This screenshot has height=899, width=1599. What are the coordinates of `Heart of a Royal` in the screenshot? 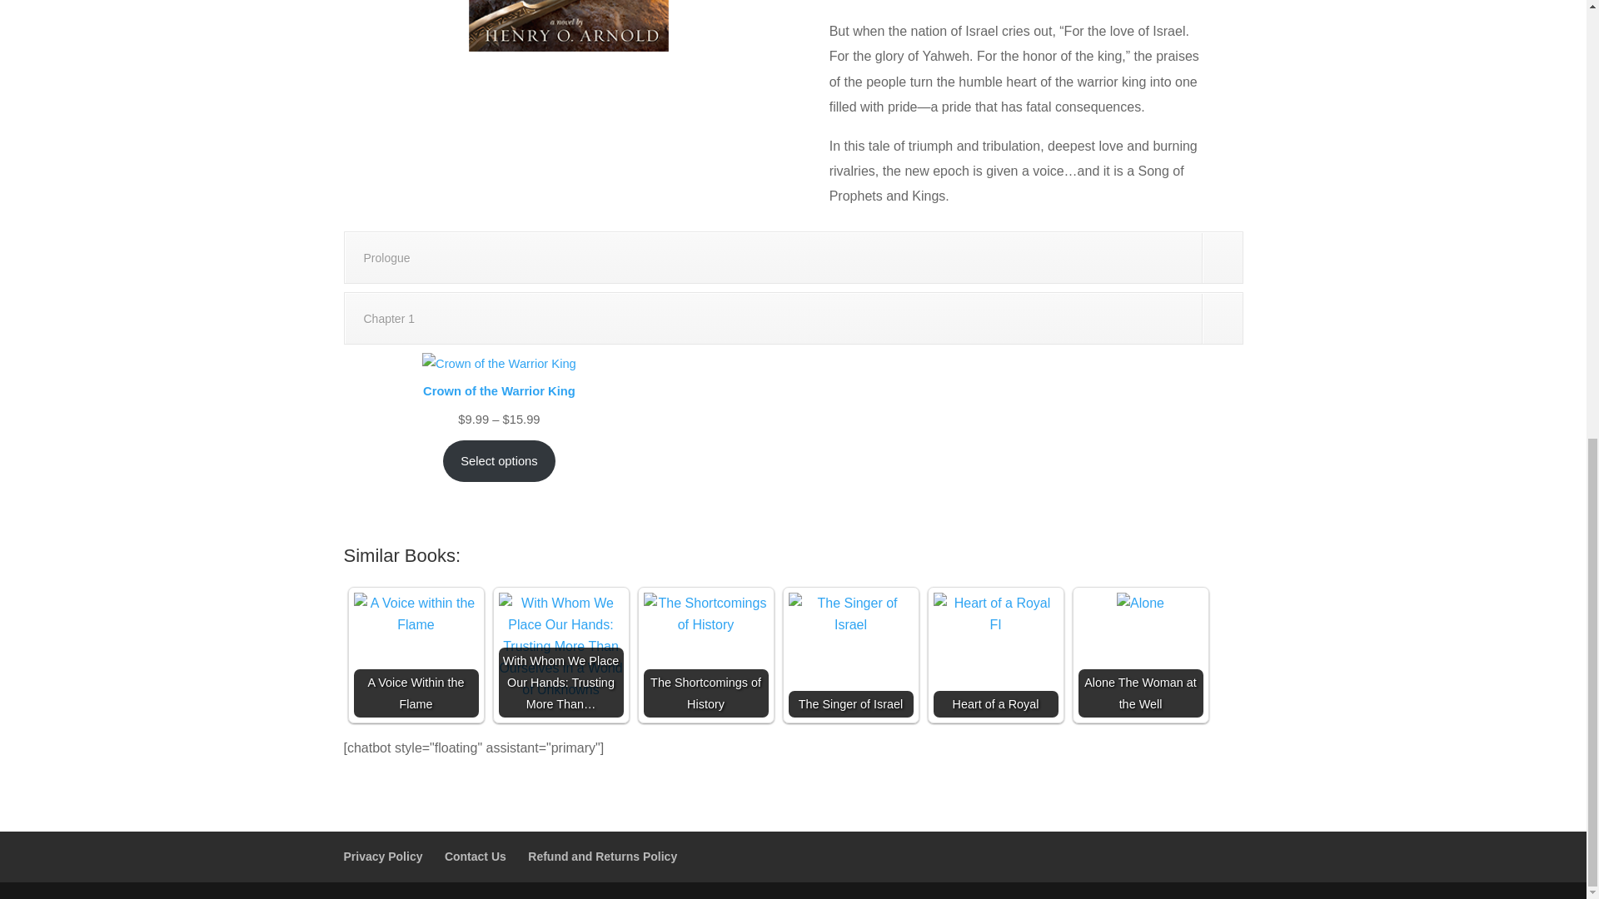 It's located at (994, 613).